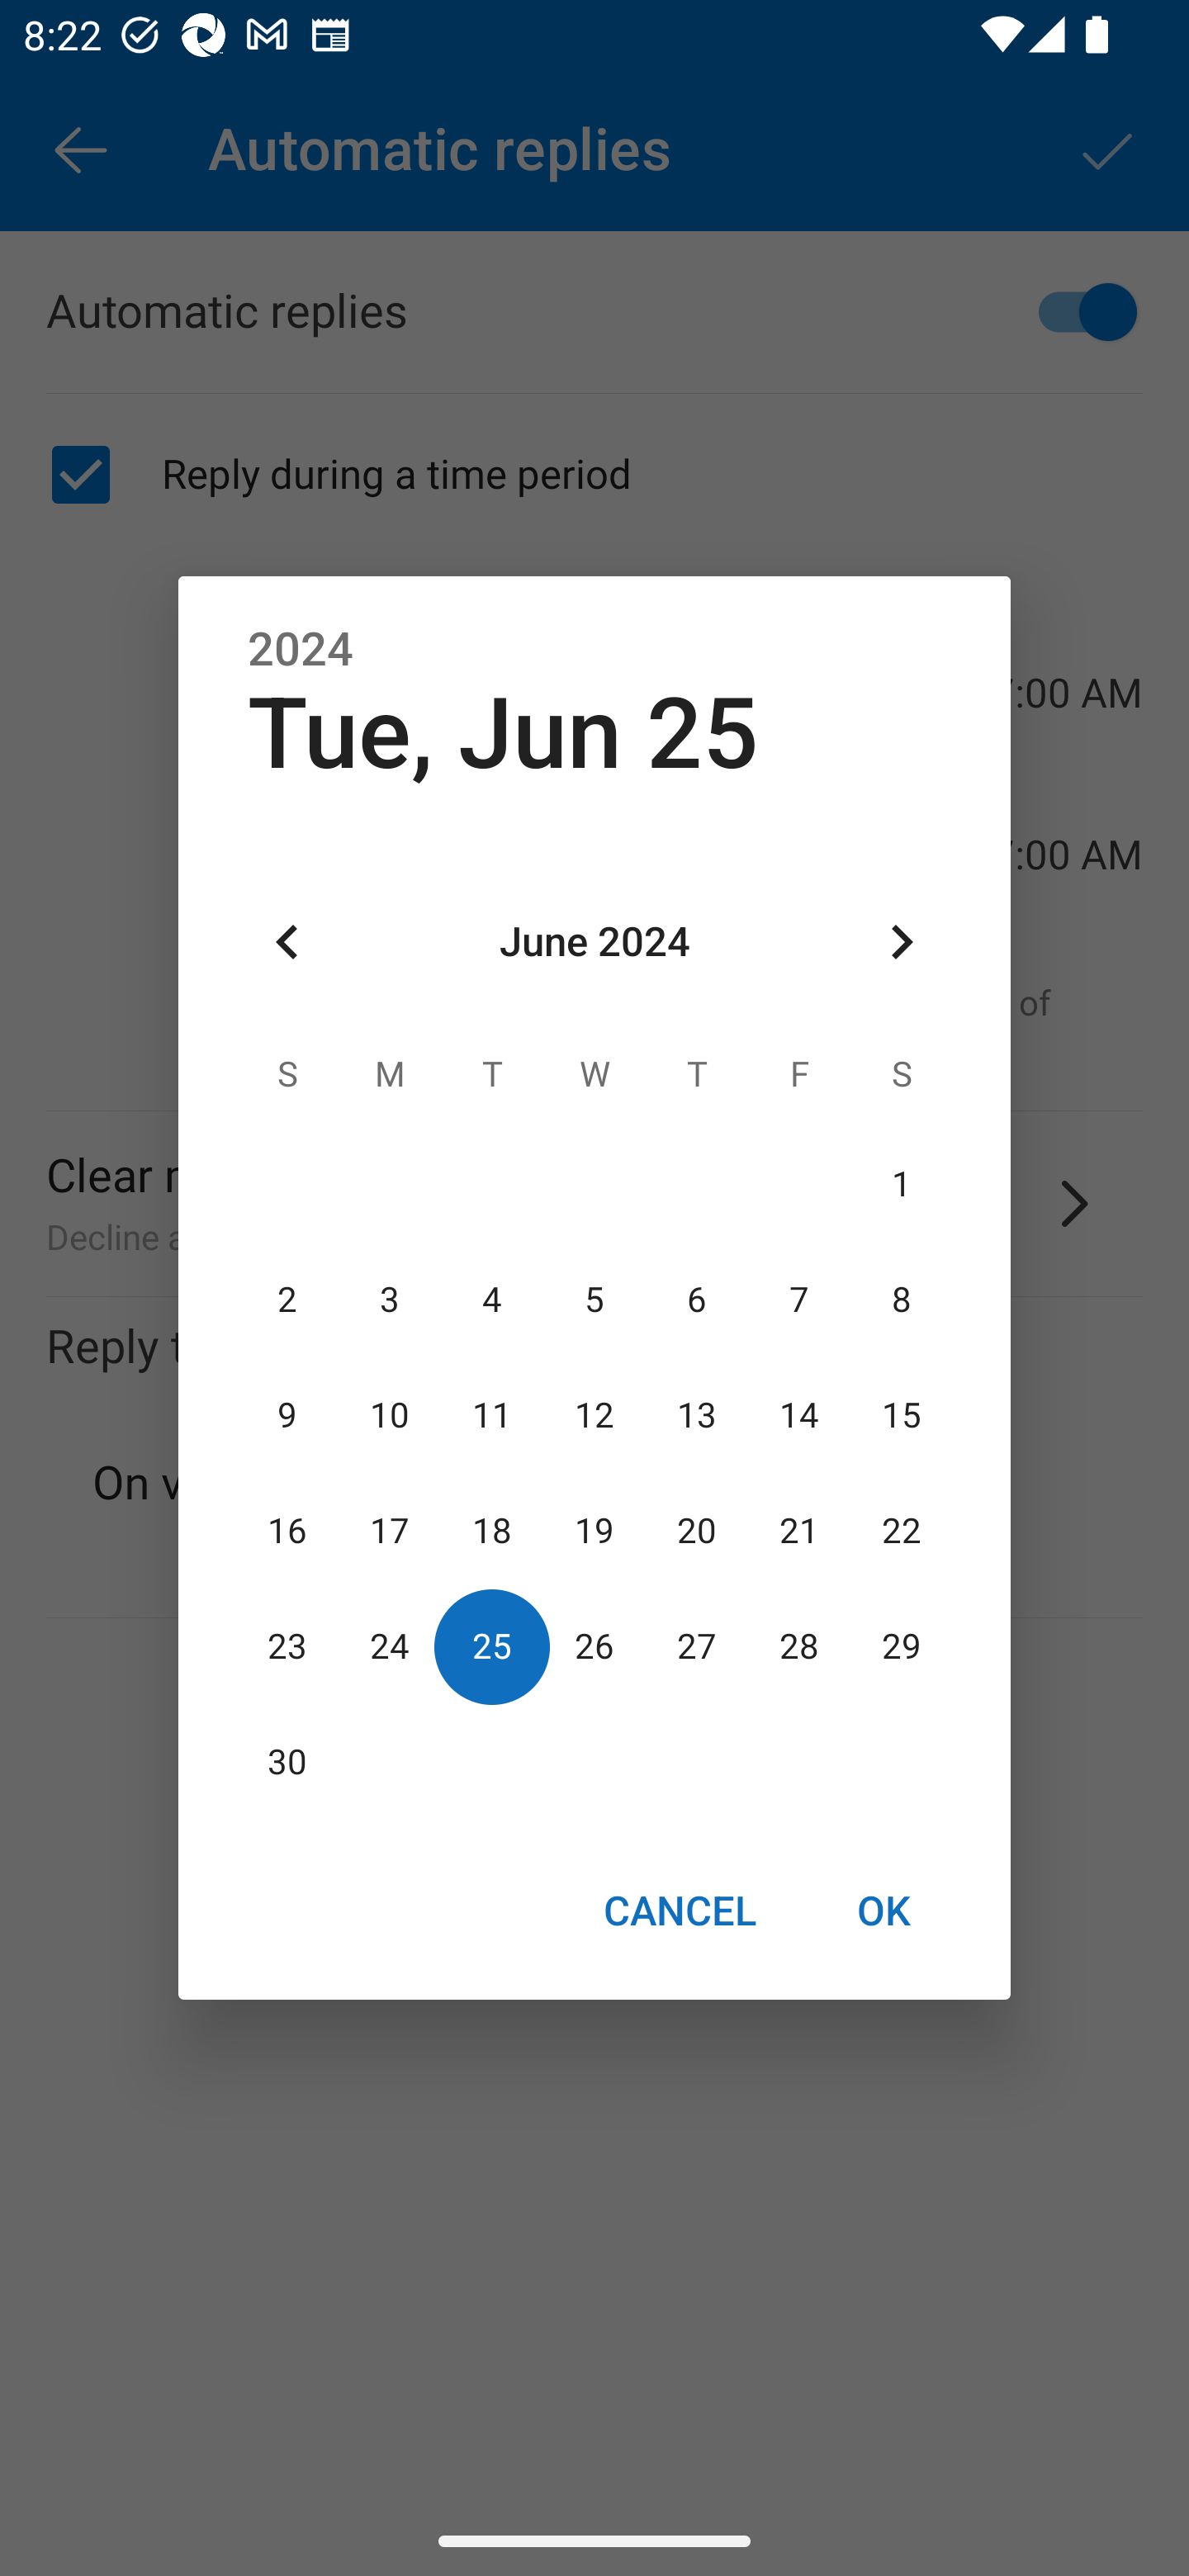 The width and height of the screenshot is (1189, 2576). I want to click on Tue, Jun 25, so click(504, 733).